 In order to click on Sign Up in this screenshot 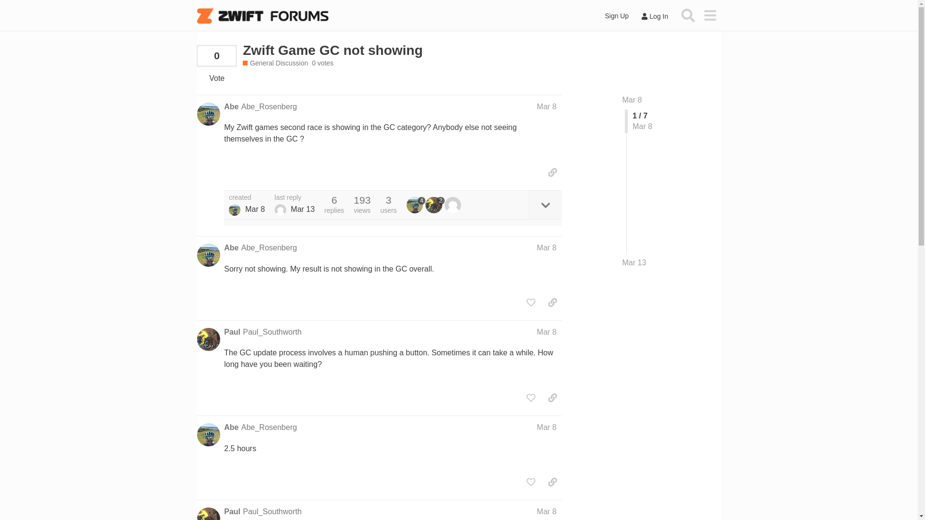, I will do `click(617, 16)`.